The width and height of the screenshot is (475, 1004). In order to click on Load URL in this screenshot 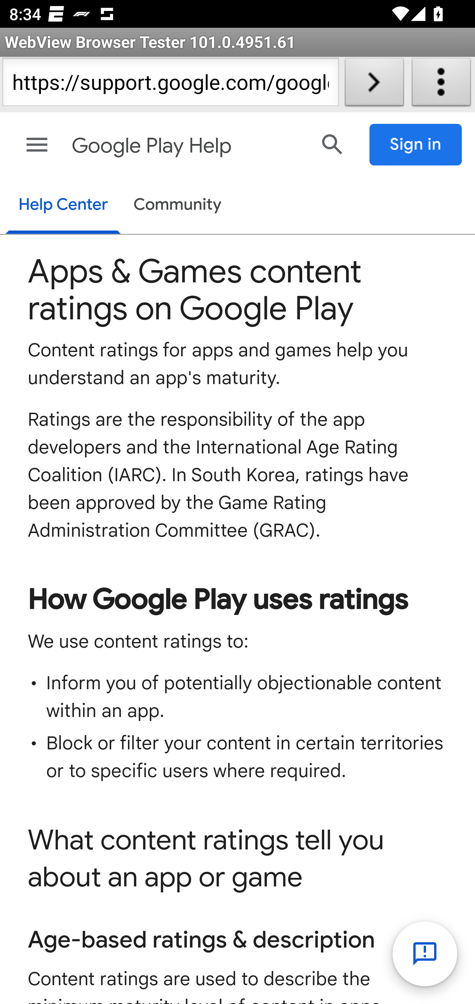, I will do `click(374, 85)`.